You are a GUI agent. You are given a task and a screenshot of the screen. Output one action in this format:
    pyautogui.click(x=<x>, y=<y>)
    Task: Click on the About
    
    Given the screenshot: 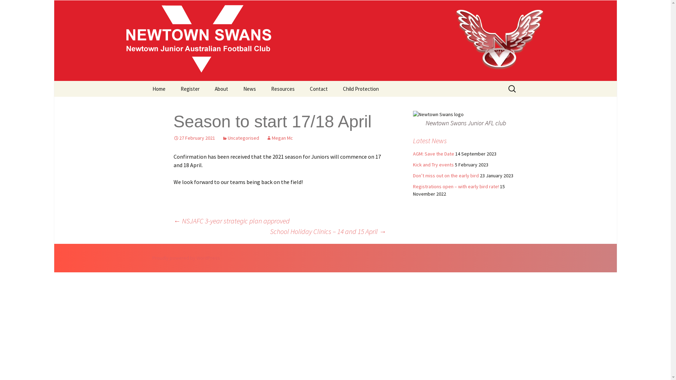 What is the action you would take?
    pyautogui.click(x=221, y=89)
    